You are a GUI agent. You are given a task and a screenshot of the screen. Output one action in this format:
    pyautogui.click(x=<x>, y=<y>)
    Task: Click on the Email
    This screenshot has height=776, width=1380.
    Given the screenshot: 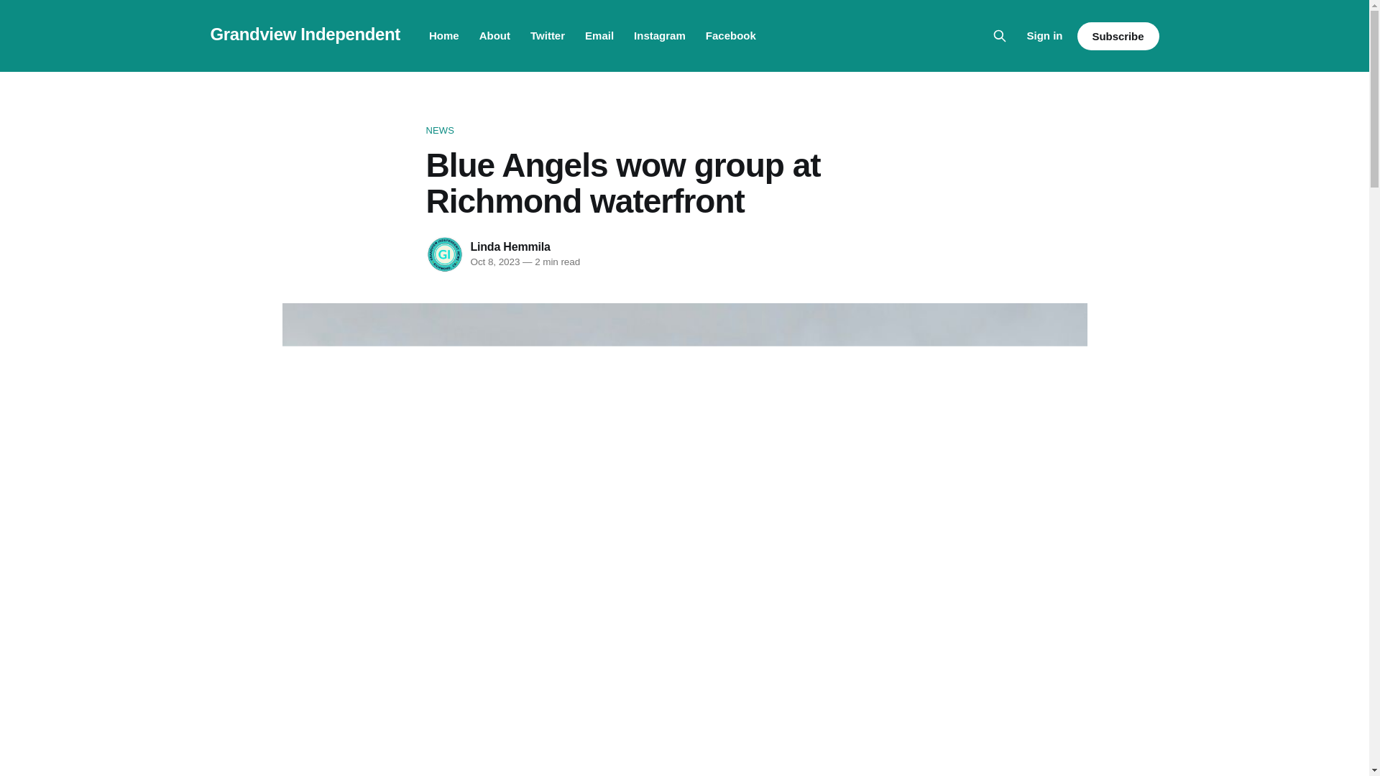 What is the action you would take?
    pyautogui.click(x=599, y=36)
    